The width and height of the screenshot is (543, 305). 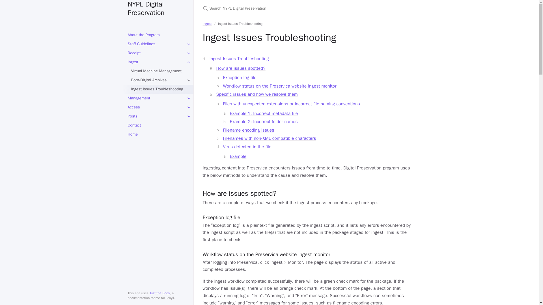 What do you see at coordinates (158, 89) in the screenshot?
I see `Ingest Issues Troubleshooting` at bounding box center [158, 89].